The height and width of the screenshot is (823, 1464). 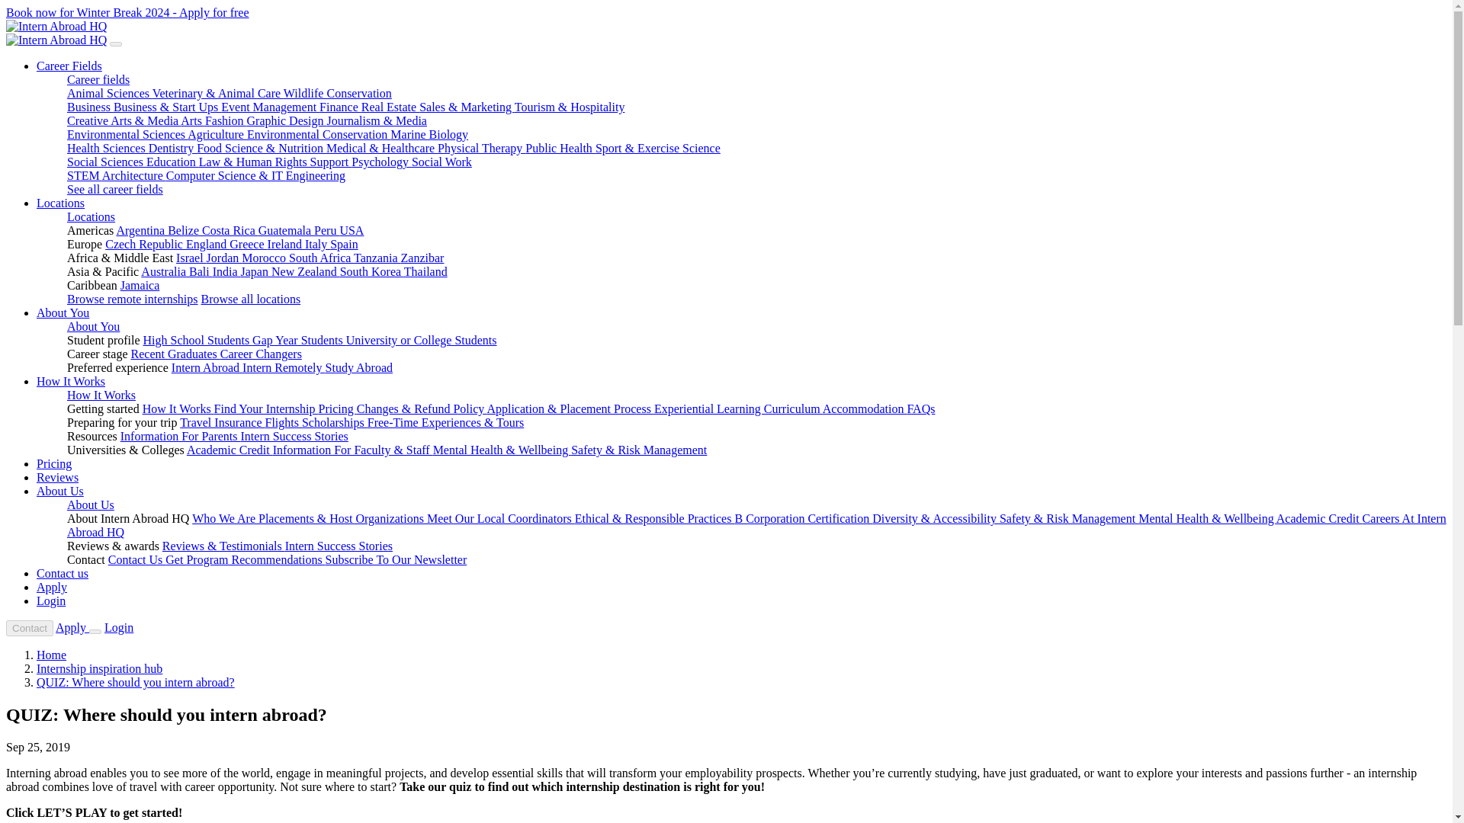 What do you see at coordinates (110, 93) in the screenshot?
I see `Animal Sciences` at bounding box center [110, 93].